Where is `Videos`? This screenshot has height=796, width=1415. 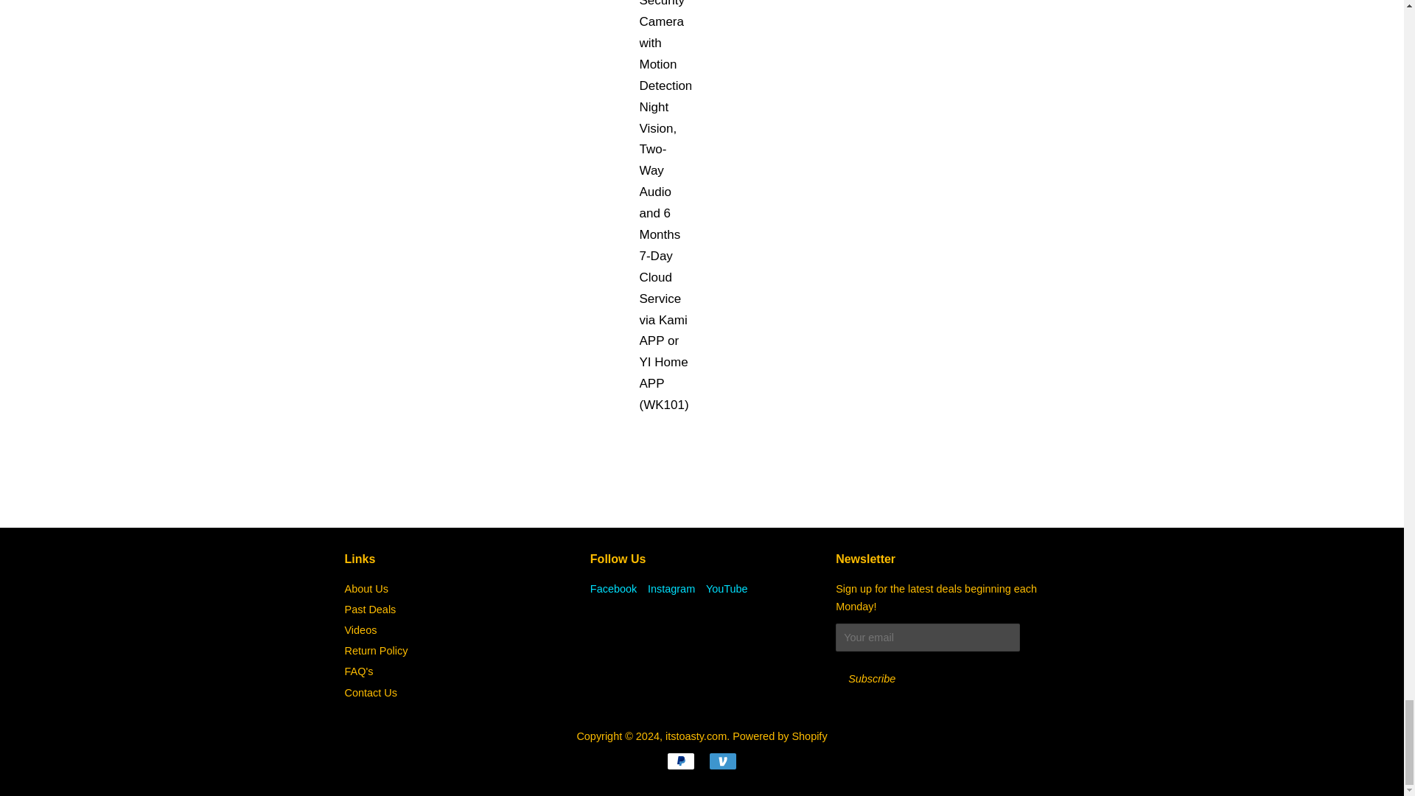 Videos is located at coordinates (361, 629).